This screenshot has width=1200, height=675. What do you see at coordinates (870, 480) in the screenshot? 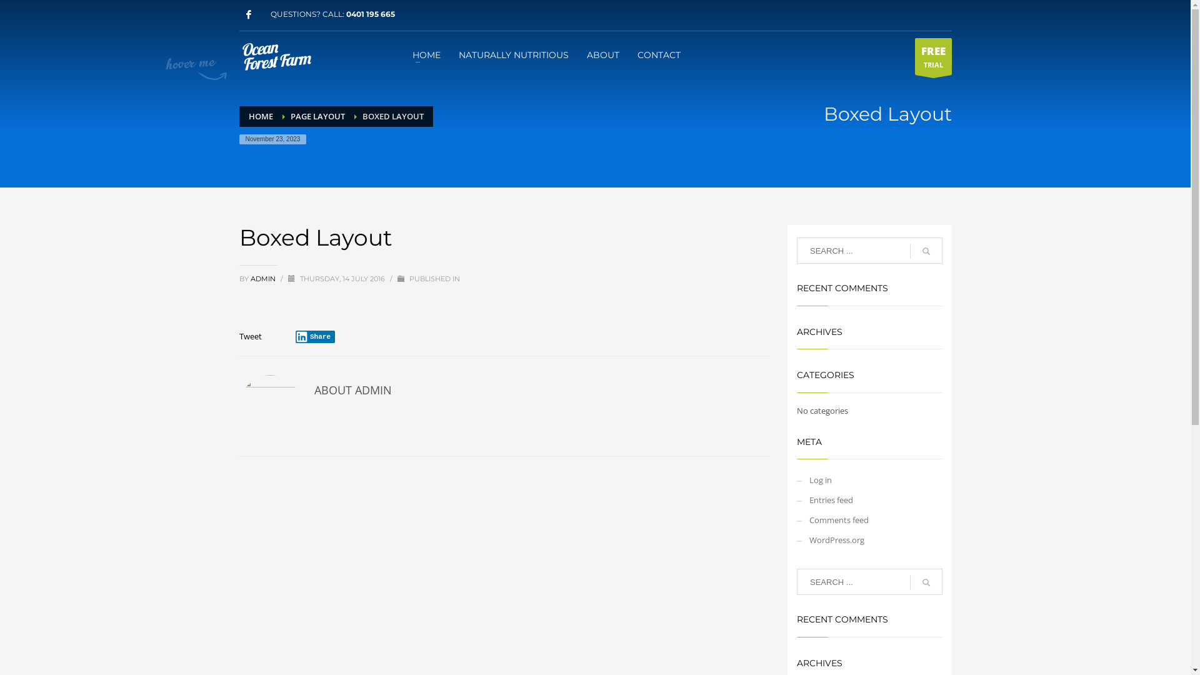
I see `Log in` at bounding box center [870, 480].